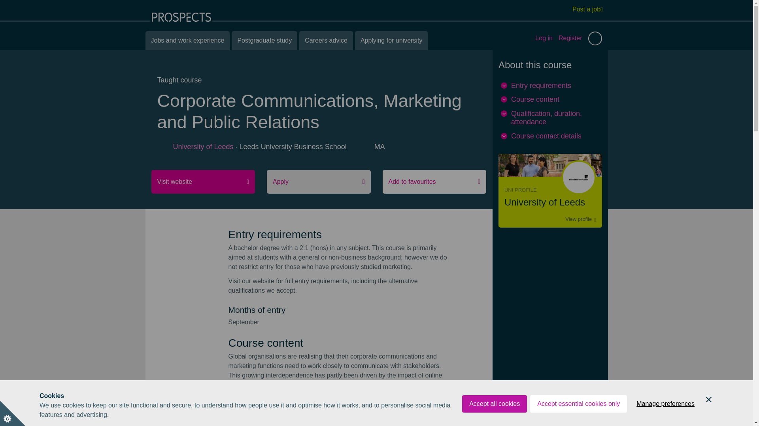 The image size is (759, 426). I want to click on Jobs and work experience, so click(187, 40).